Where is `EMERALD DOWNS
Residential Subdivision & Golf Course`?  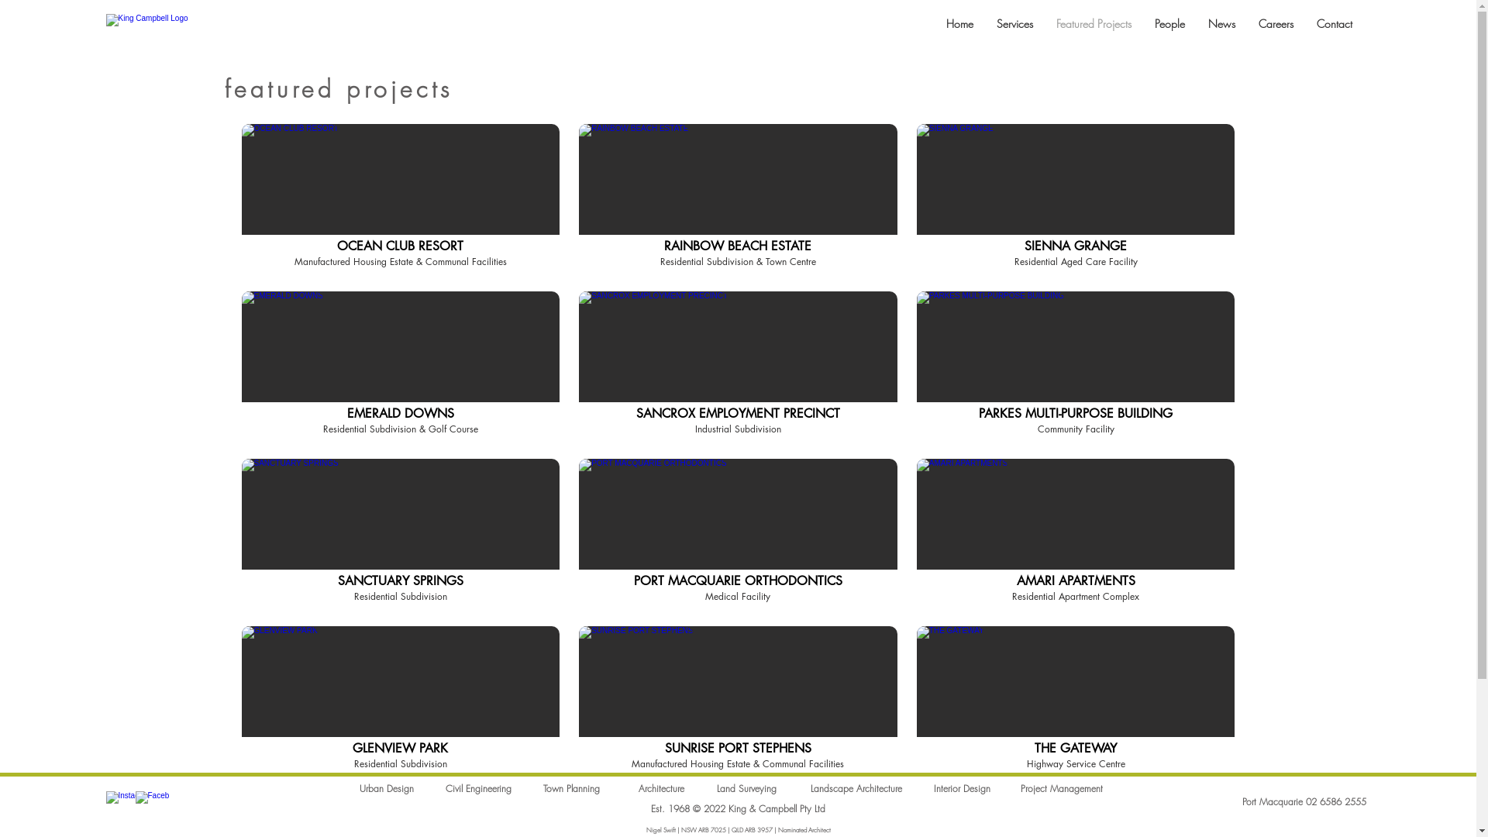 EMERALD DOWNS
Residential Subdivision & Golf Course is located at coordinates (401, 366).